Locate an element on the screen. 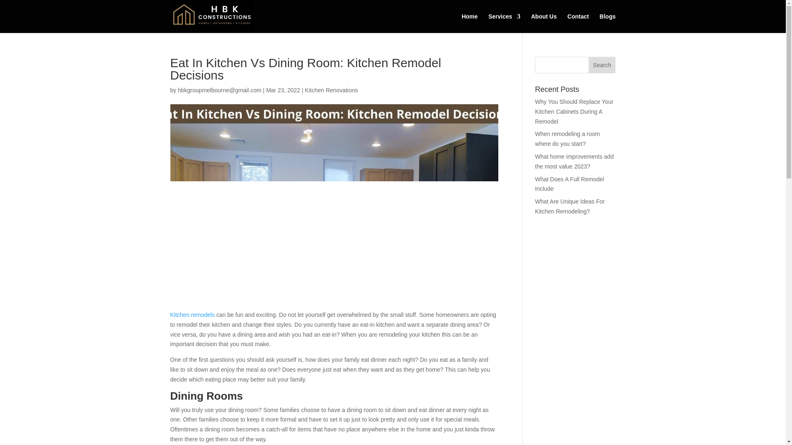 Image resolution: width=792 pixels, height=445 pixels. Search is located at coordinates (602, 65).